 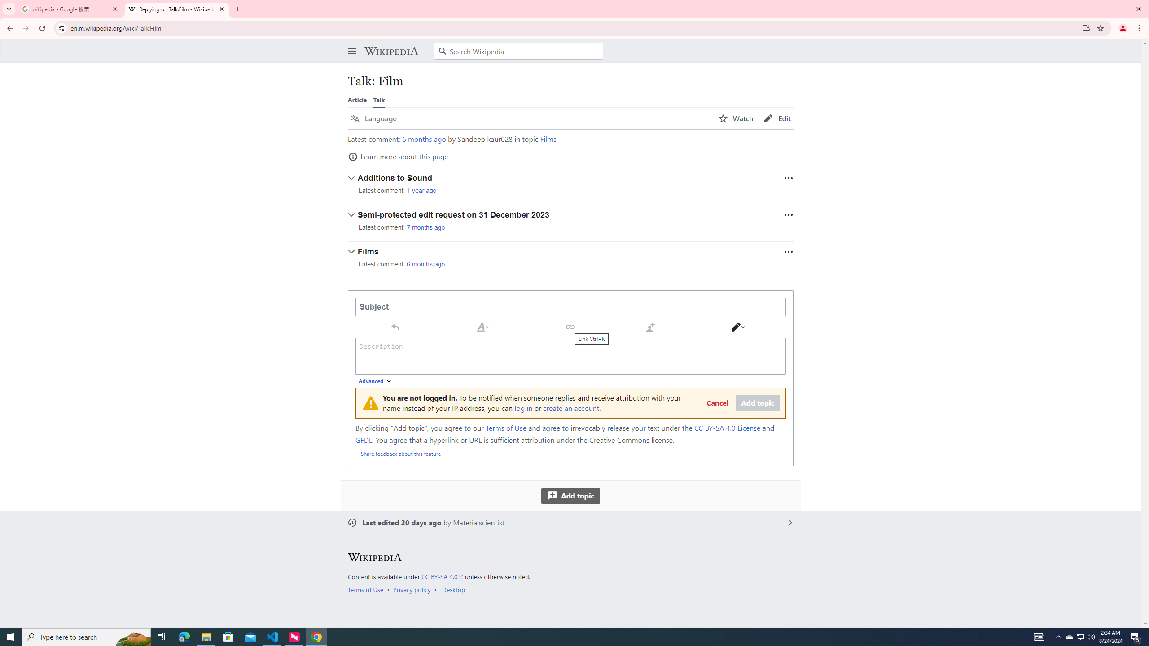 I want to click on AutomationID: footer-places-desktop-toggle, so click(x=455, y=589).